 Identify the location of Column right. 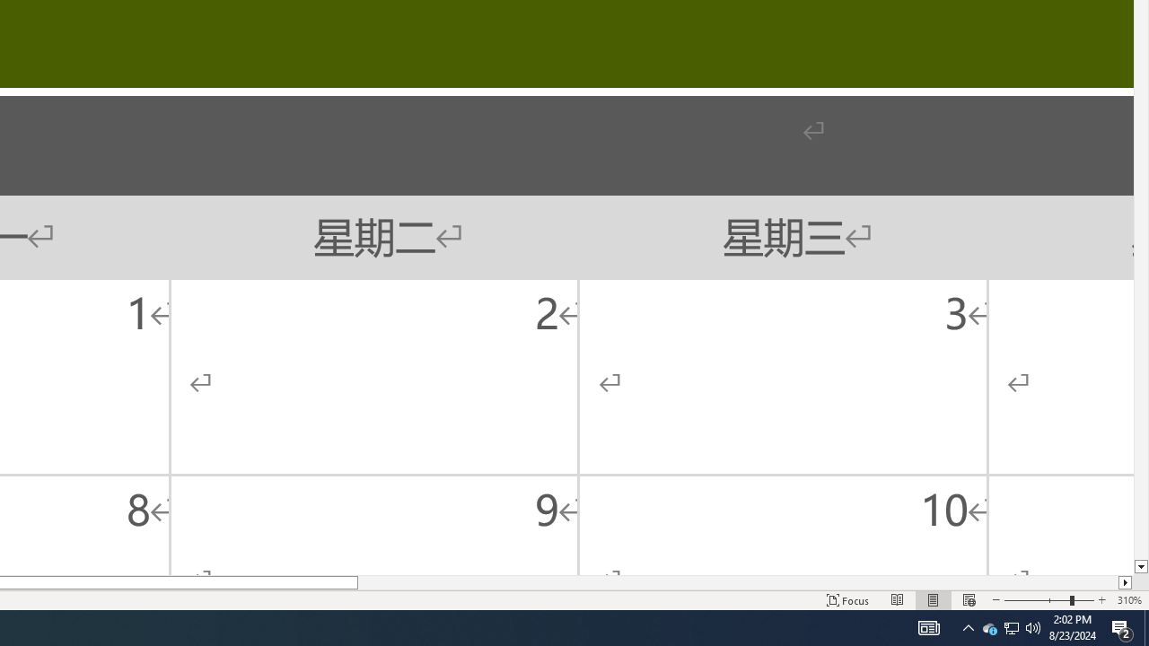
(1126, 582).